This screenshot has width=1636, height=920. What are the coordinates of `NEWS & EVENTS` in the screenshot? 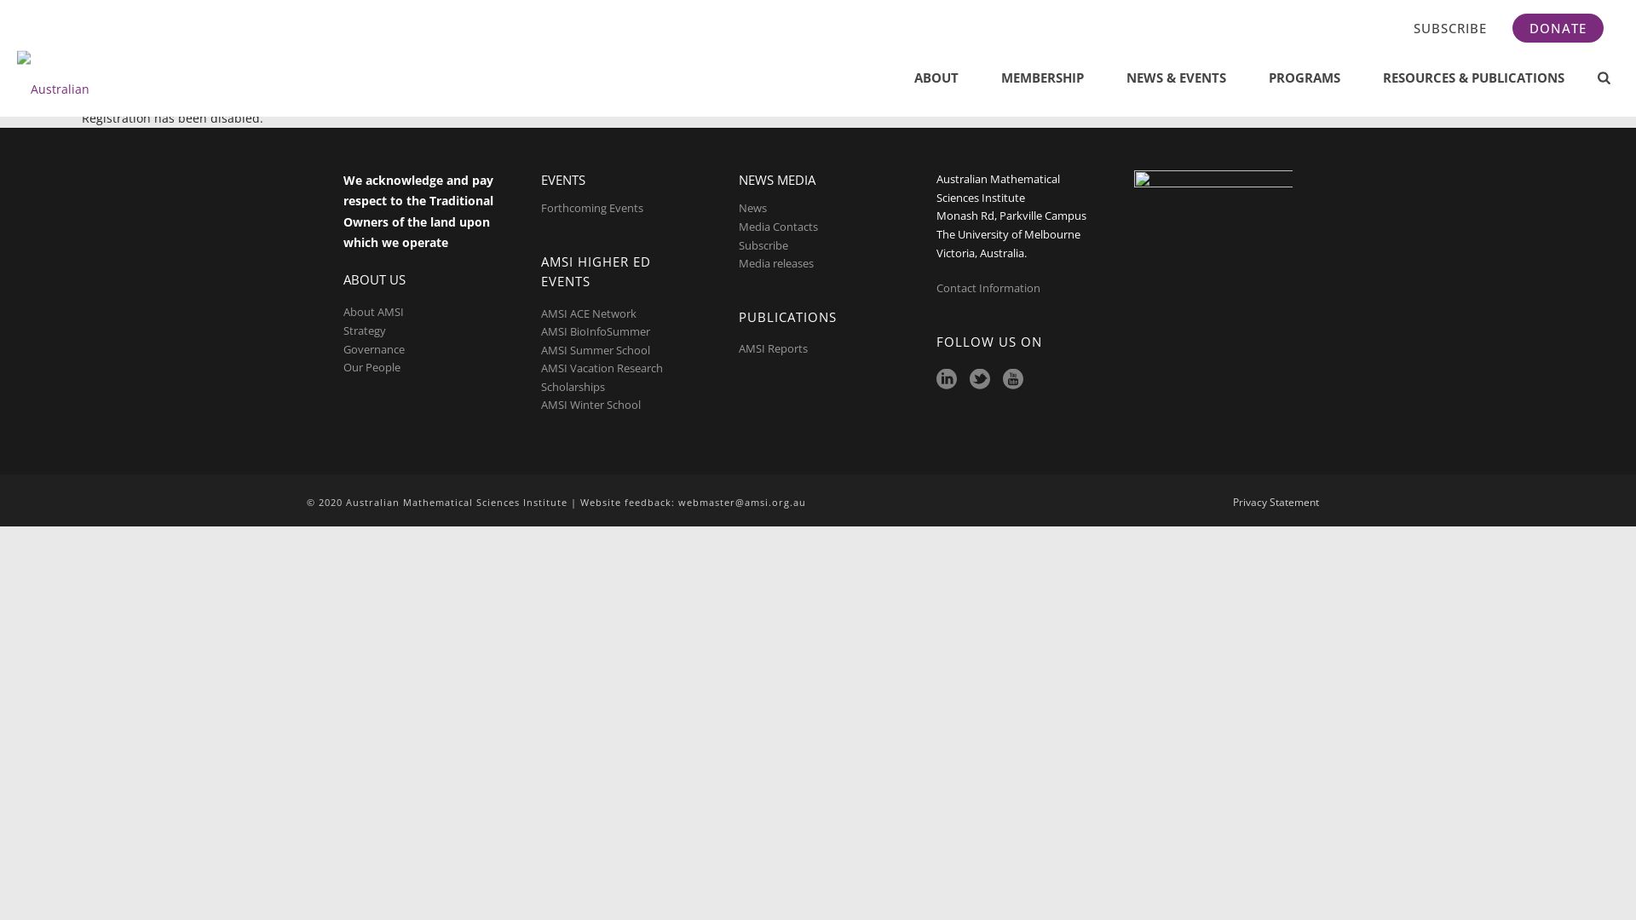 It's located at (1176, 78).